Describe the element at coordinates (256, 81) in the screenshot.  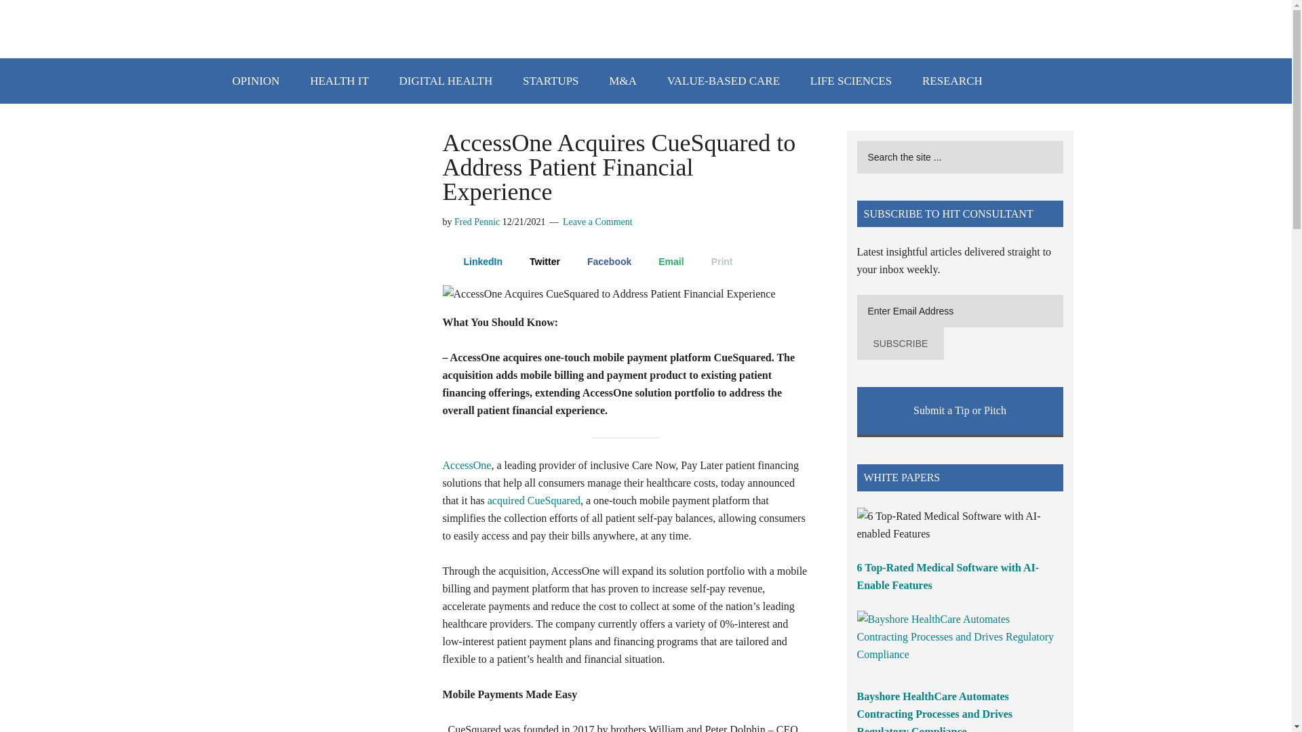
I see `OPINION` at that location.